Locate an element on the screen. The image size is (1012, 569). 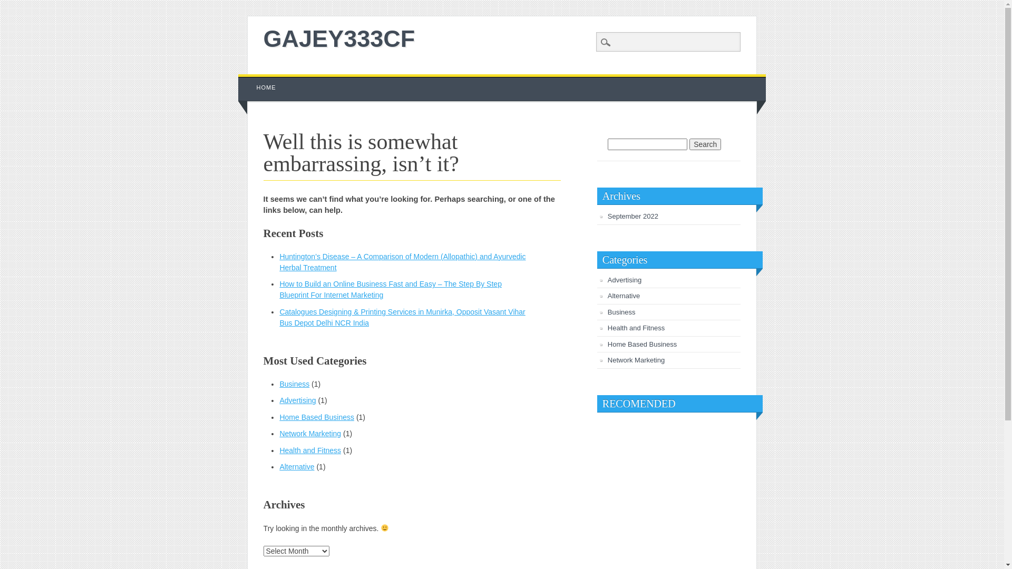
Business is located at coordinates (622, 312).